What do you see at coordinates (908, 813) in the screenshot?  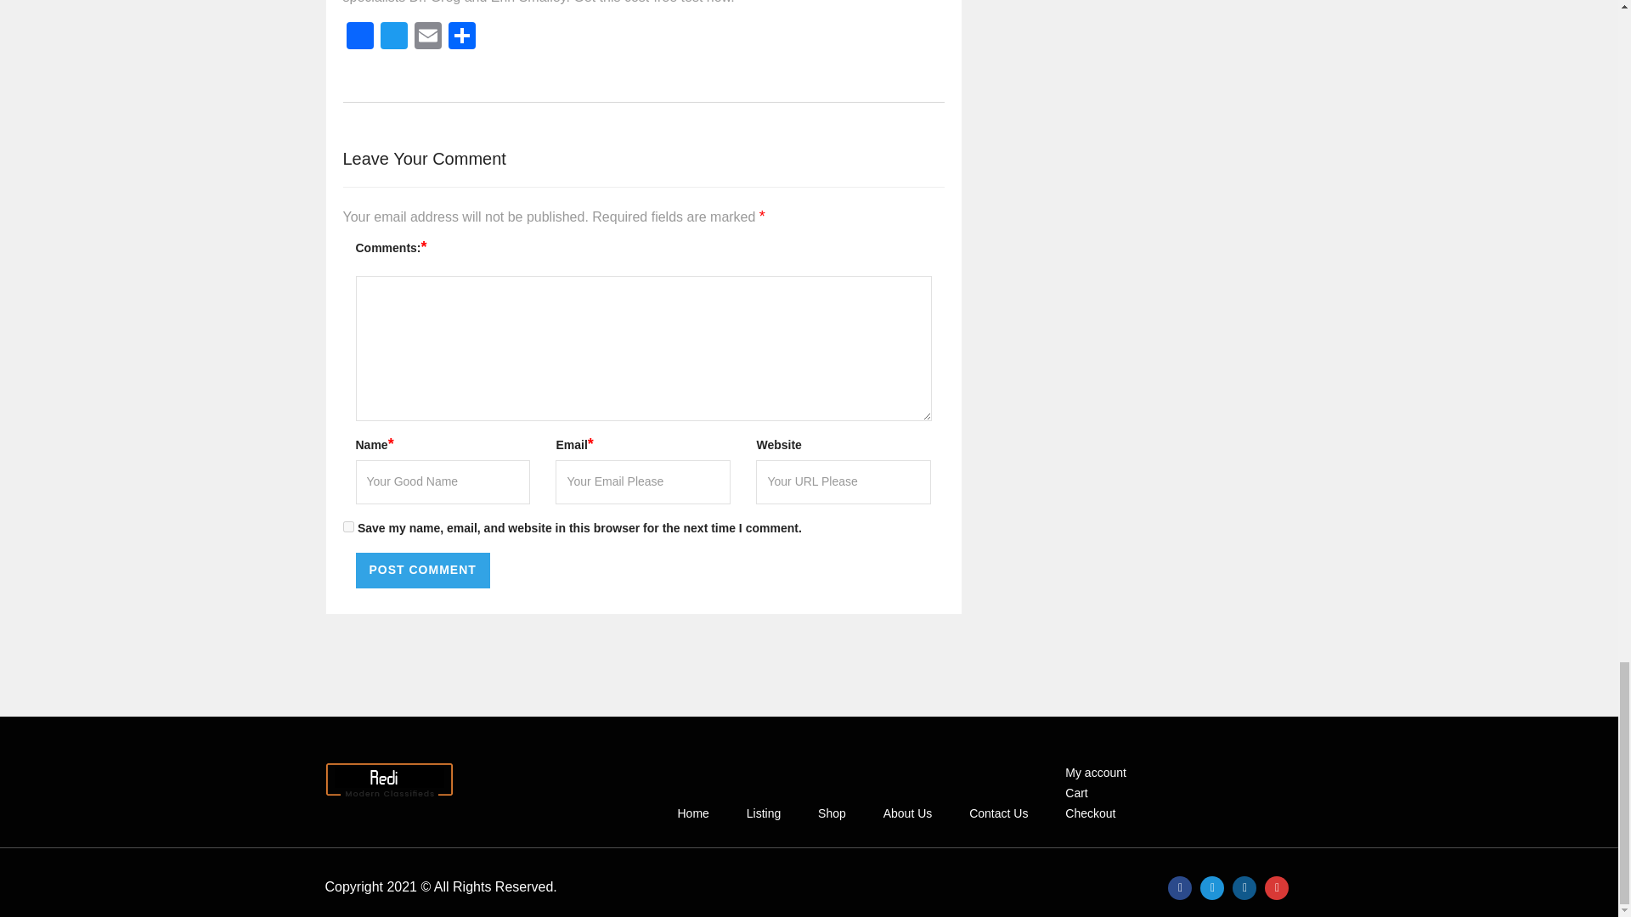 I see `About Us` at bounding box center [908, 813].